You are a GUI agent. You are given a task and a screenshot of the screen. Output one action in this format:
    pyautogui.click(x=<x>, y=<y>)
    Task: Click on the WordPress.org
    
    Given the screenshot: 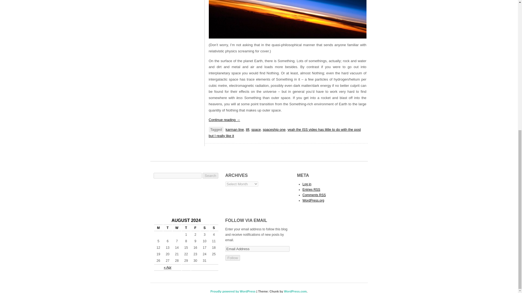 What is the action you would take?
    pyautogui.click(x=313, y=200)
    